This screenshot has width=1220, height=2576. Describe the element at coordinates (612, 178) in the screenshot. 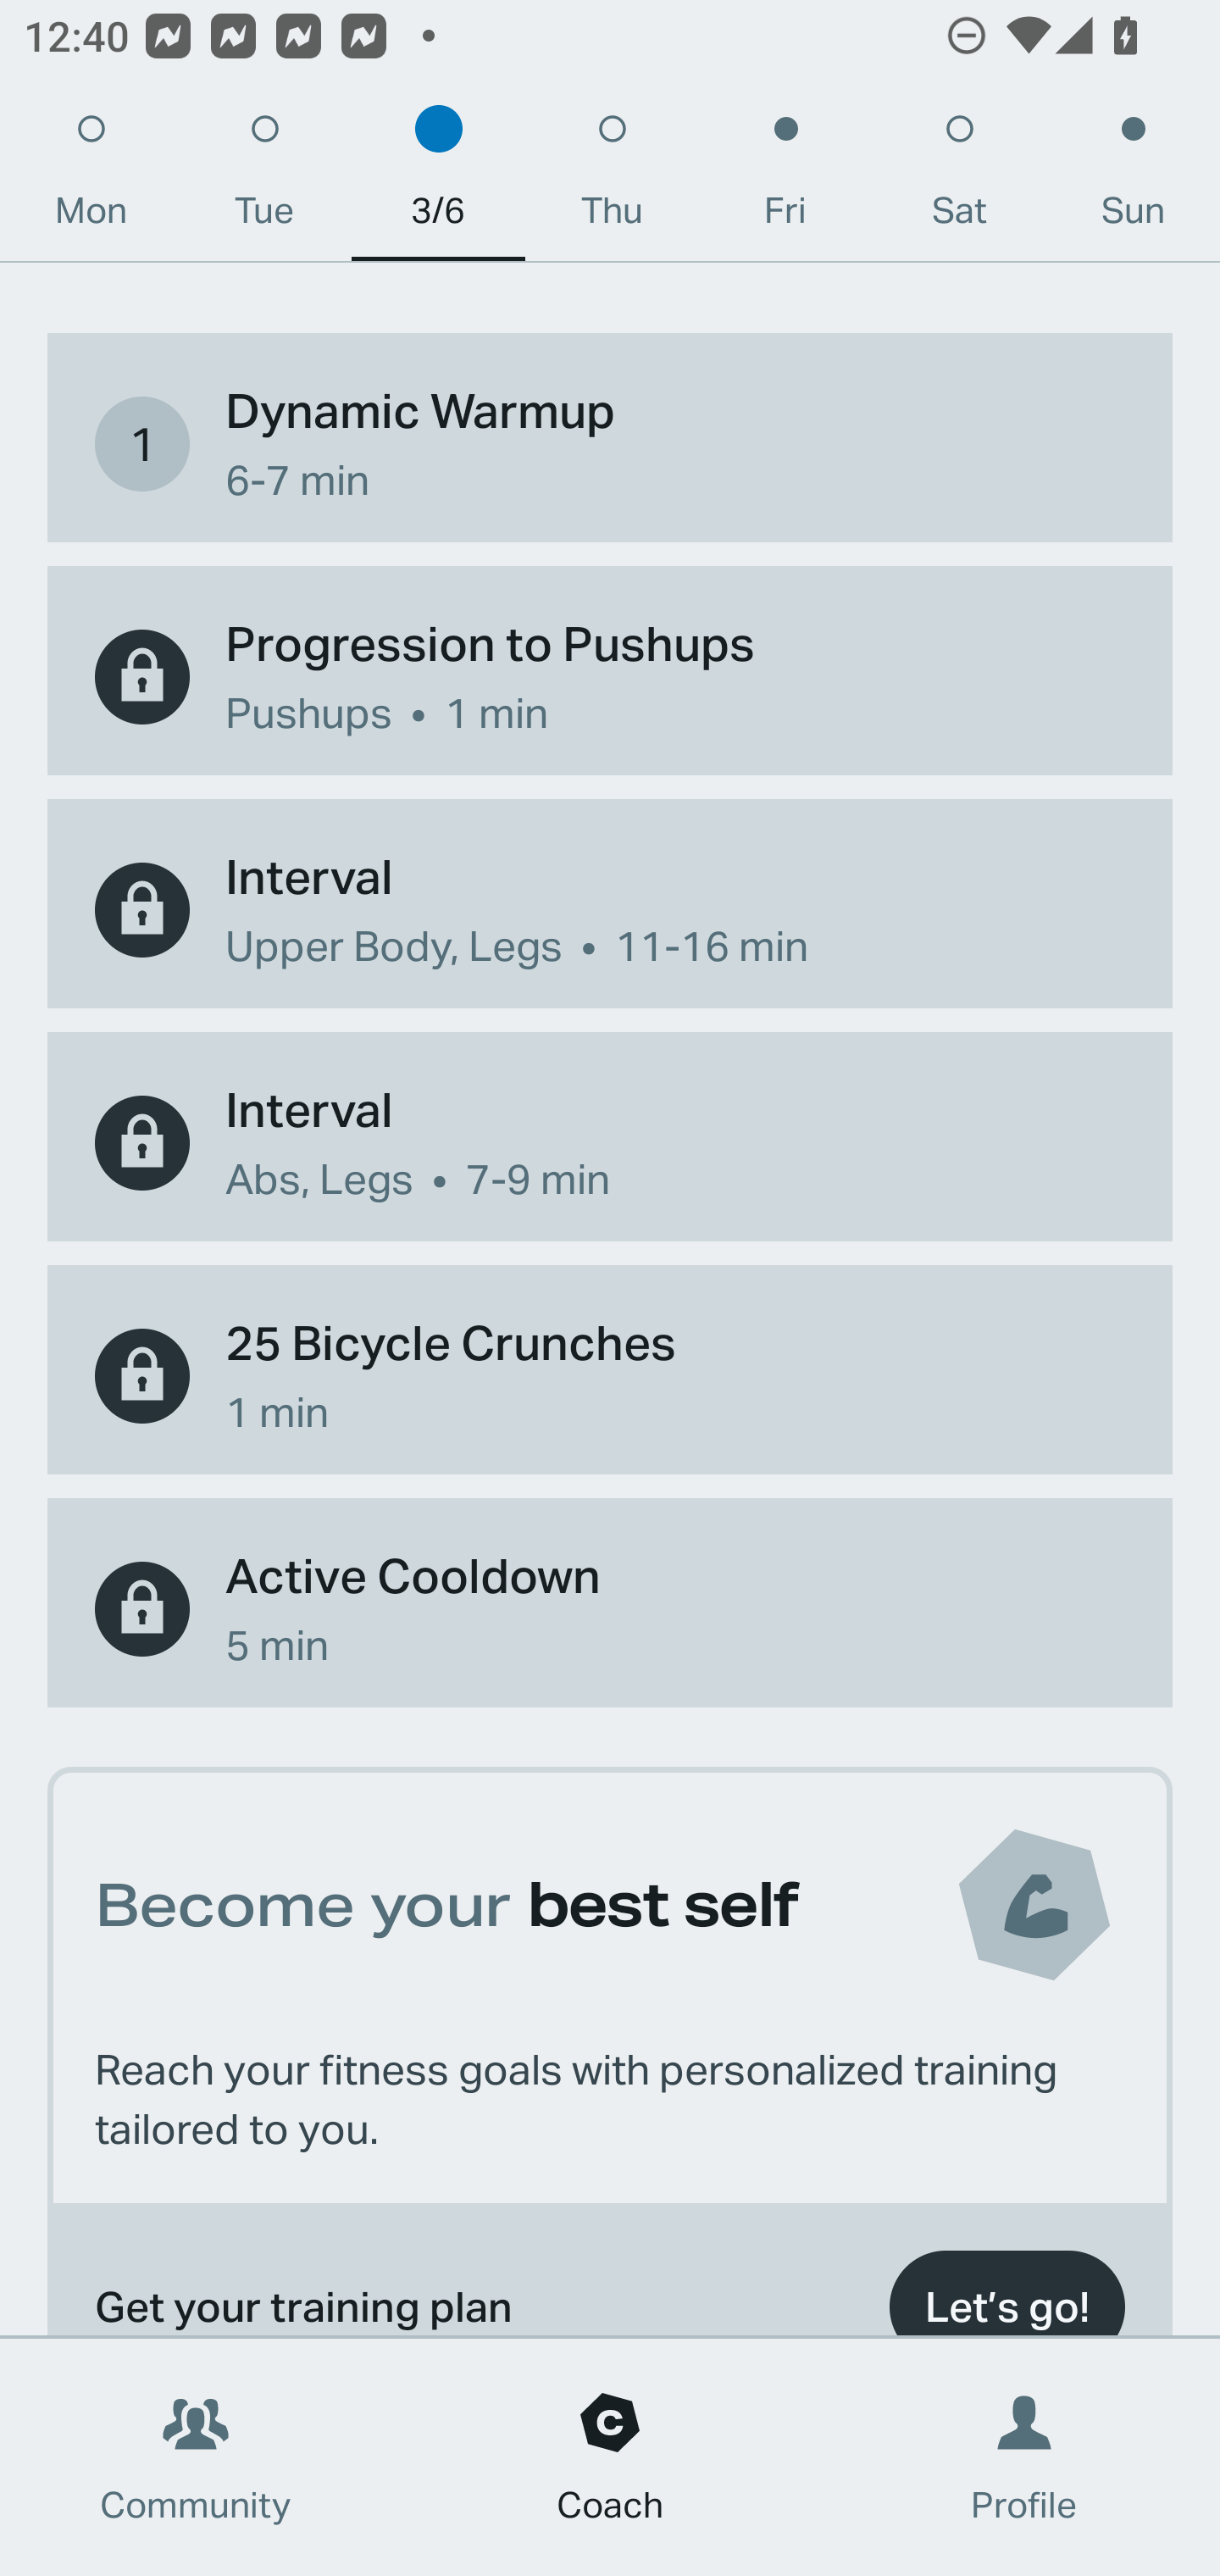

I see `Thu` at that location.